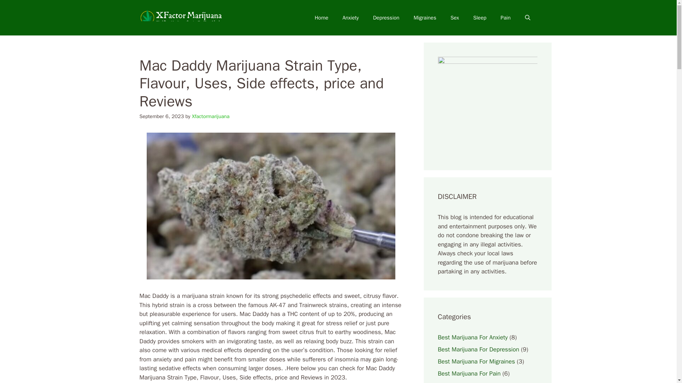 The image size is (682, 383). I want to click on Best Marijuana For Migraines, so click(476, 361).